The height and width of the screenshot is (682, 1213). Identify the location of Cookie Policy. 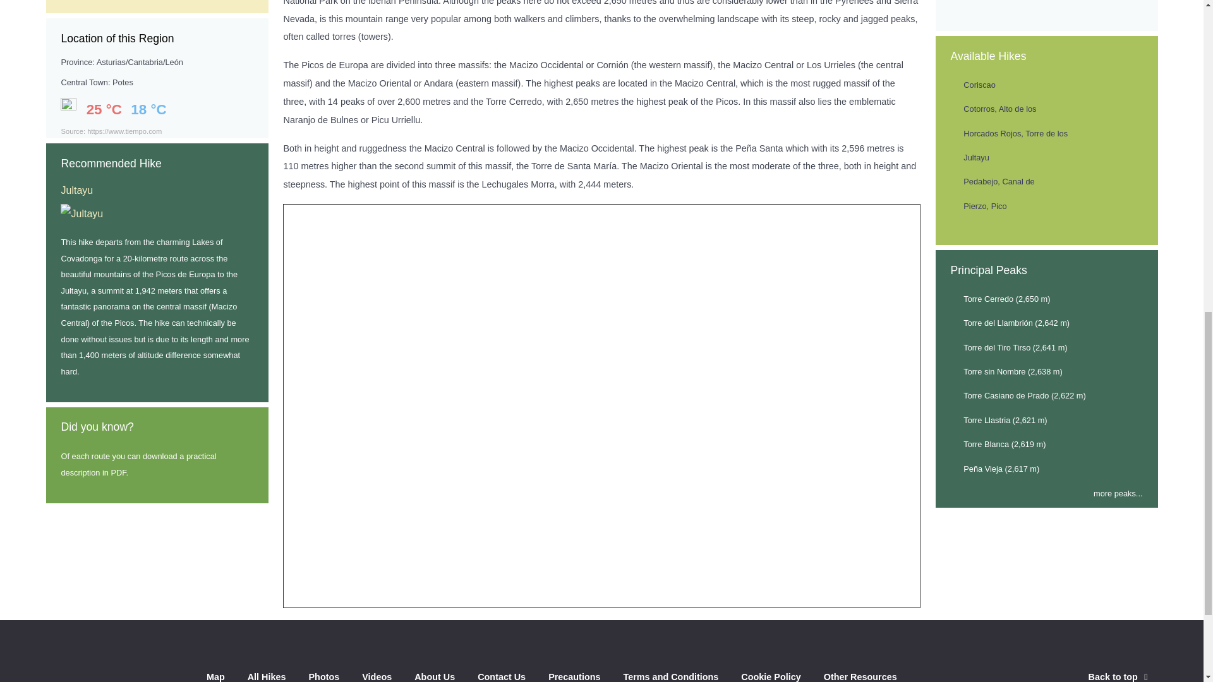
(771, 675).